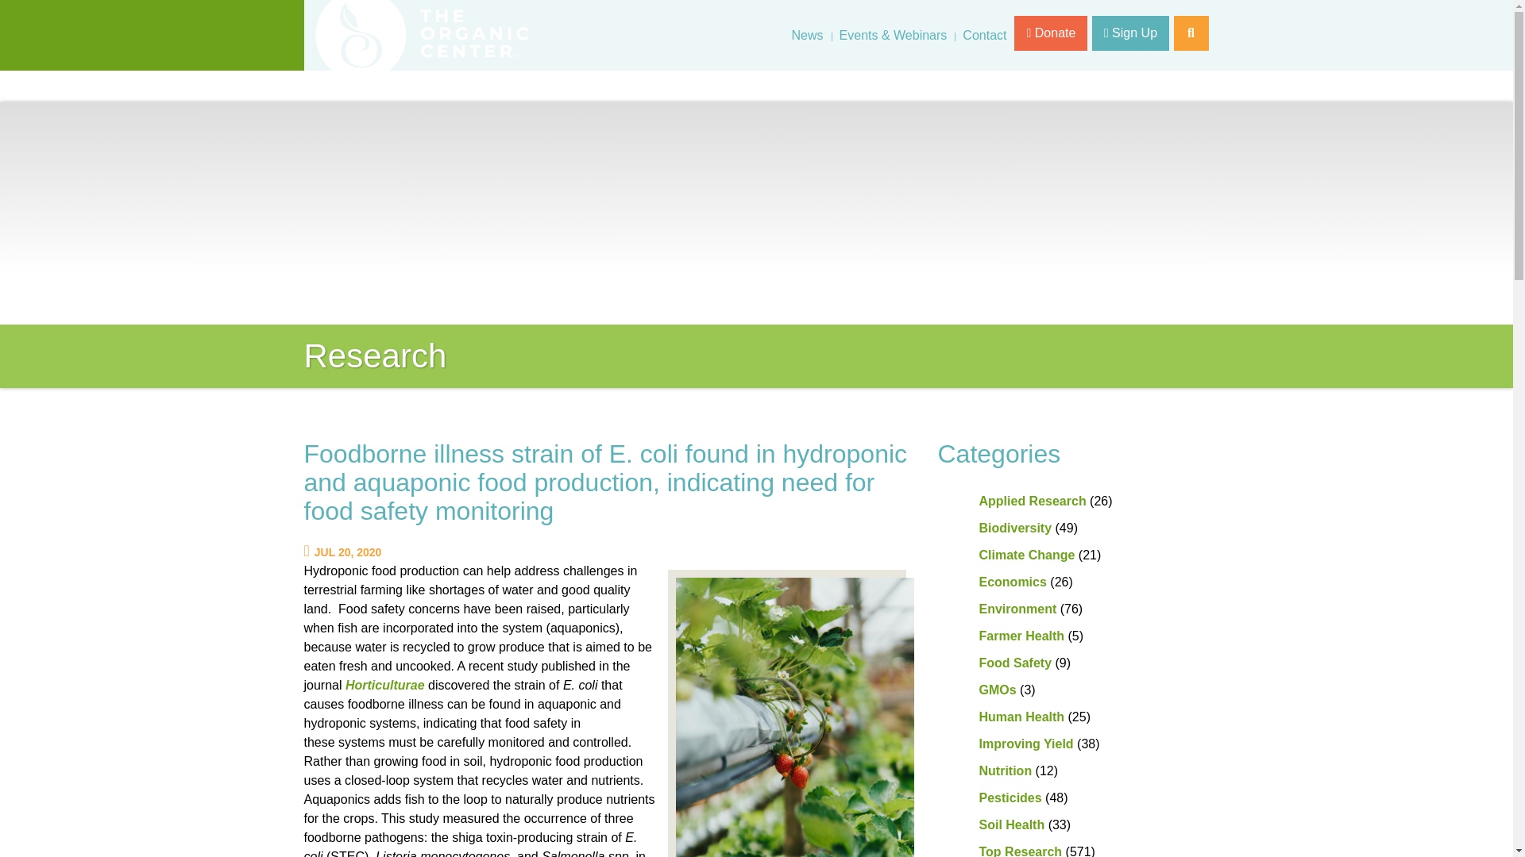 The width and height of the screenshot is (1525, 857). What do you see at coordinates (1017, 609) in the screenshot?
I see `Environment` at bounding box center [1017, 609].